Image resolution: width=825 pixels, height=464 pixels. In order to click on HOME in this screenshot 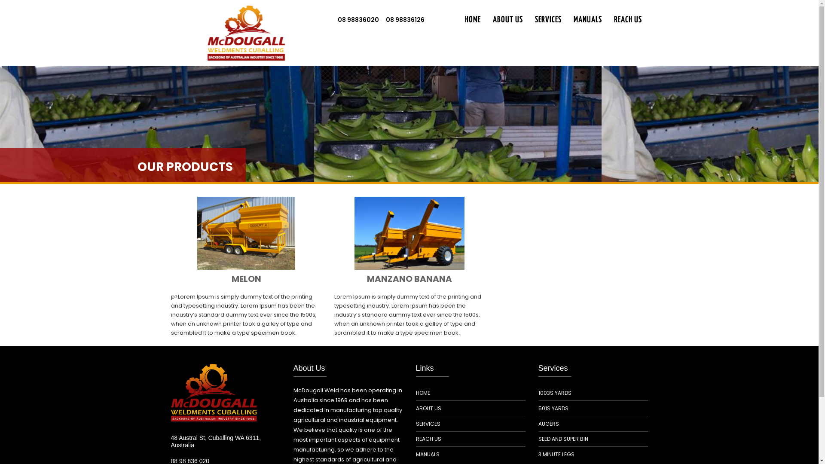, I will do `click(473, 21)`.